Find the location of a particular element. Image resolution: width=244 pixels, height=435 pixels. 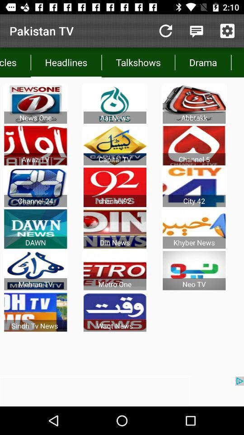

press the icon above the drama is located at coordinates (196, 31).